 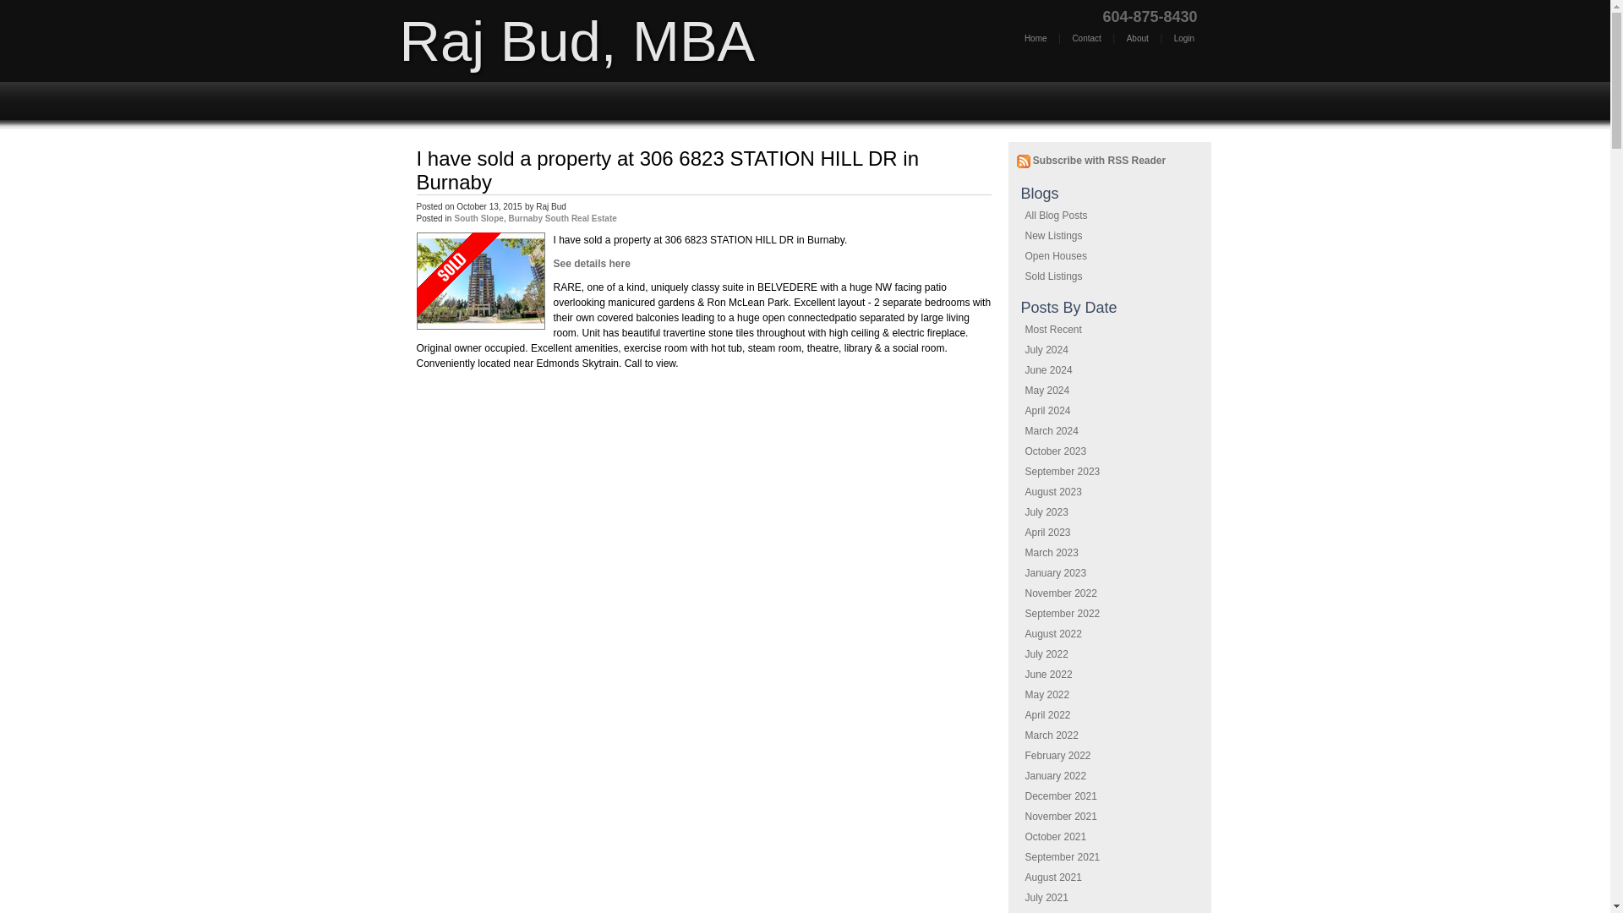 I want to click on September 2023, so click(x=1062, y=471).